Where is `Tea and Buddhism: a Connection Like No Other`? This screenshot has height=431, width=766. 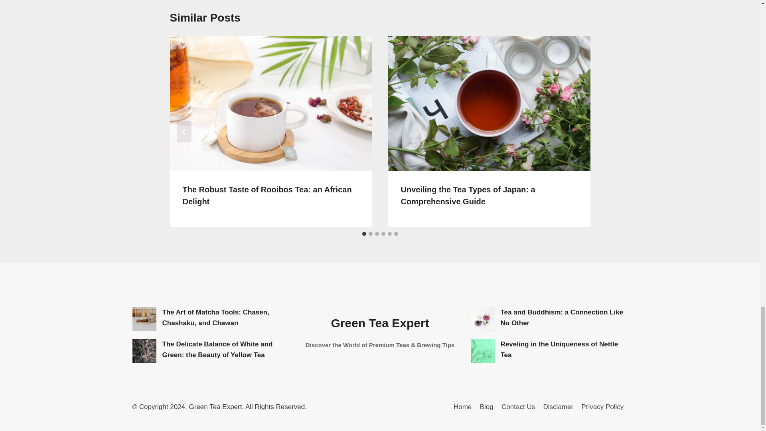
Tea and Buddhism: a Connection Like No Other is located at coordinates (483, 318).